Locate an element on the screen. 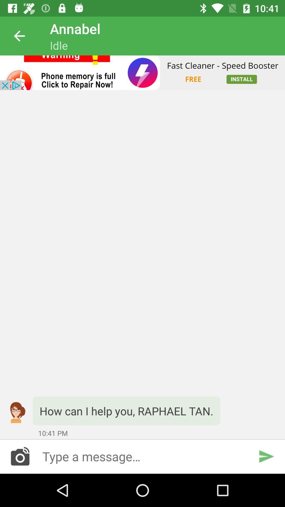 This screenshot has width=285, height=507. camera is located at coordinates (20, 456).